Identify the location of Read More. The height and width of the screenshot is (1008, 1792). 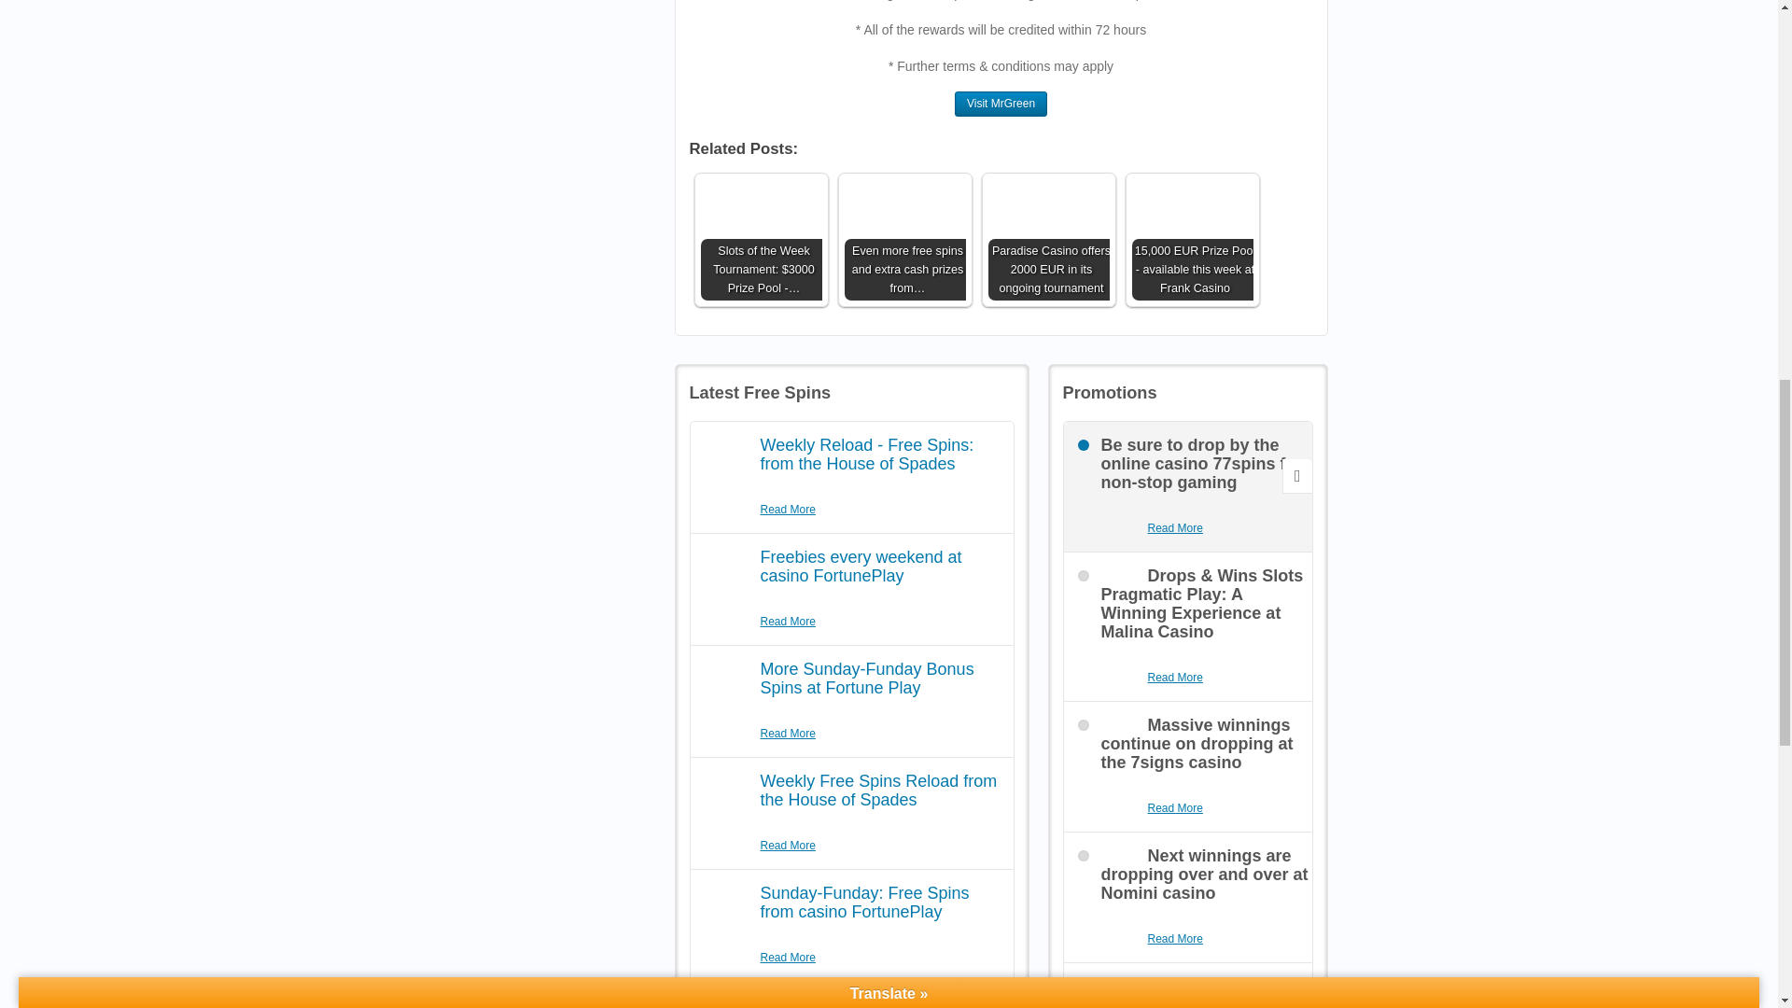
(788, 510).